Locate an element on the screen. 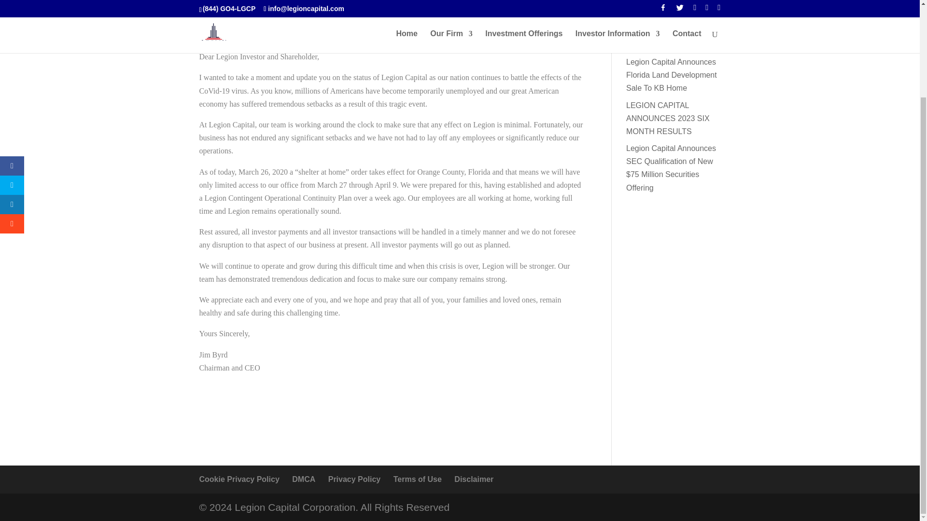 The height and width of the screenshot is (521, 927). Privacy Policy is located at coordinates (354, 479).